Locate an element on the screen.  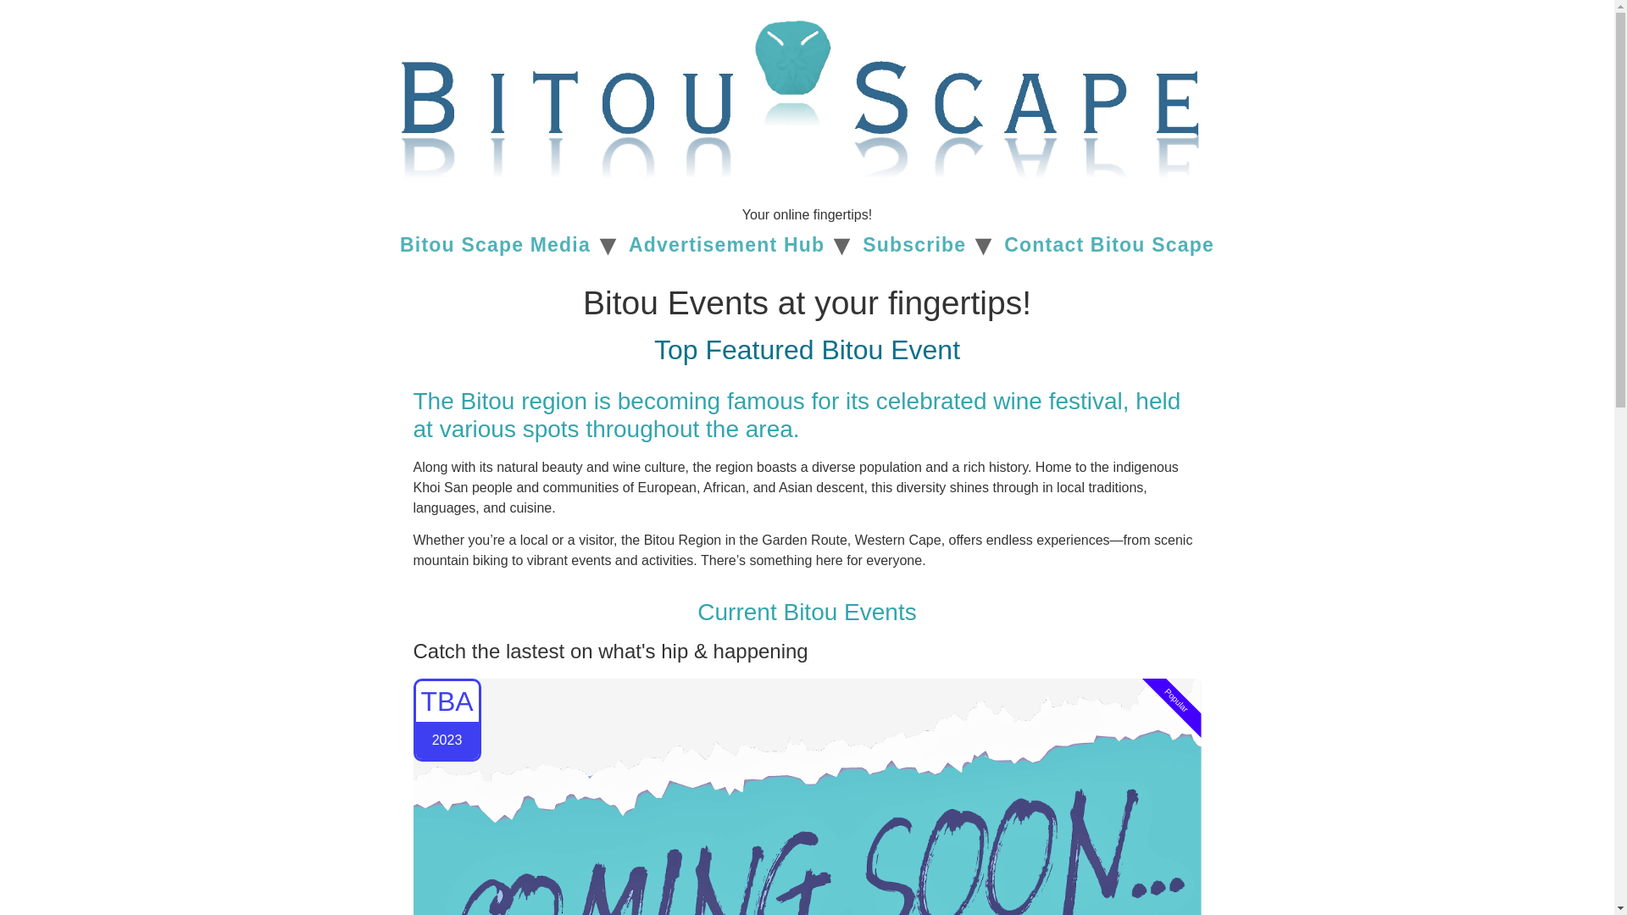
Contact Bitou Scape is located at coordinates (1108, 244).